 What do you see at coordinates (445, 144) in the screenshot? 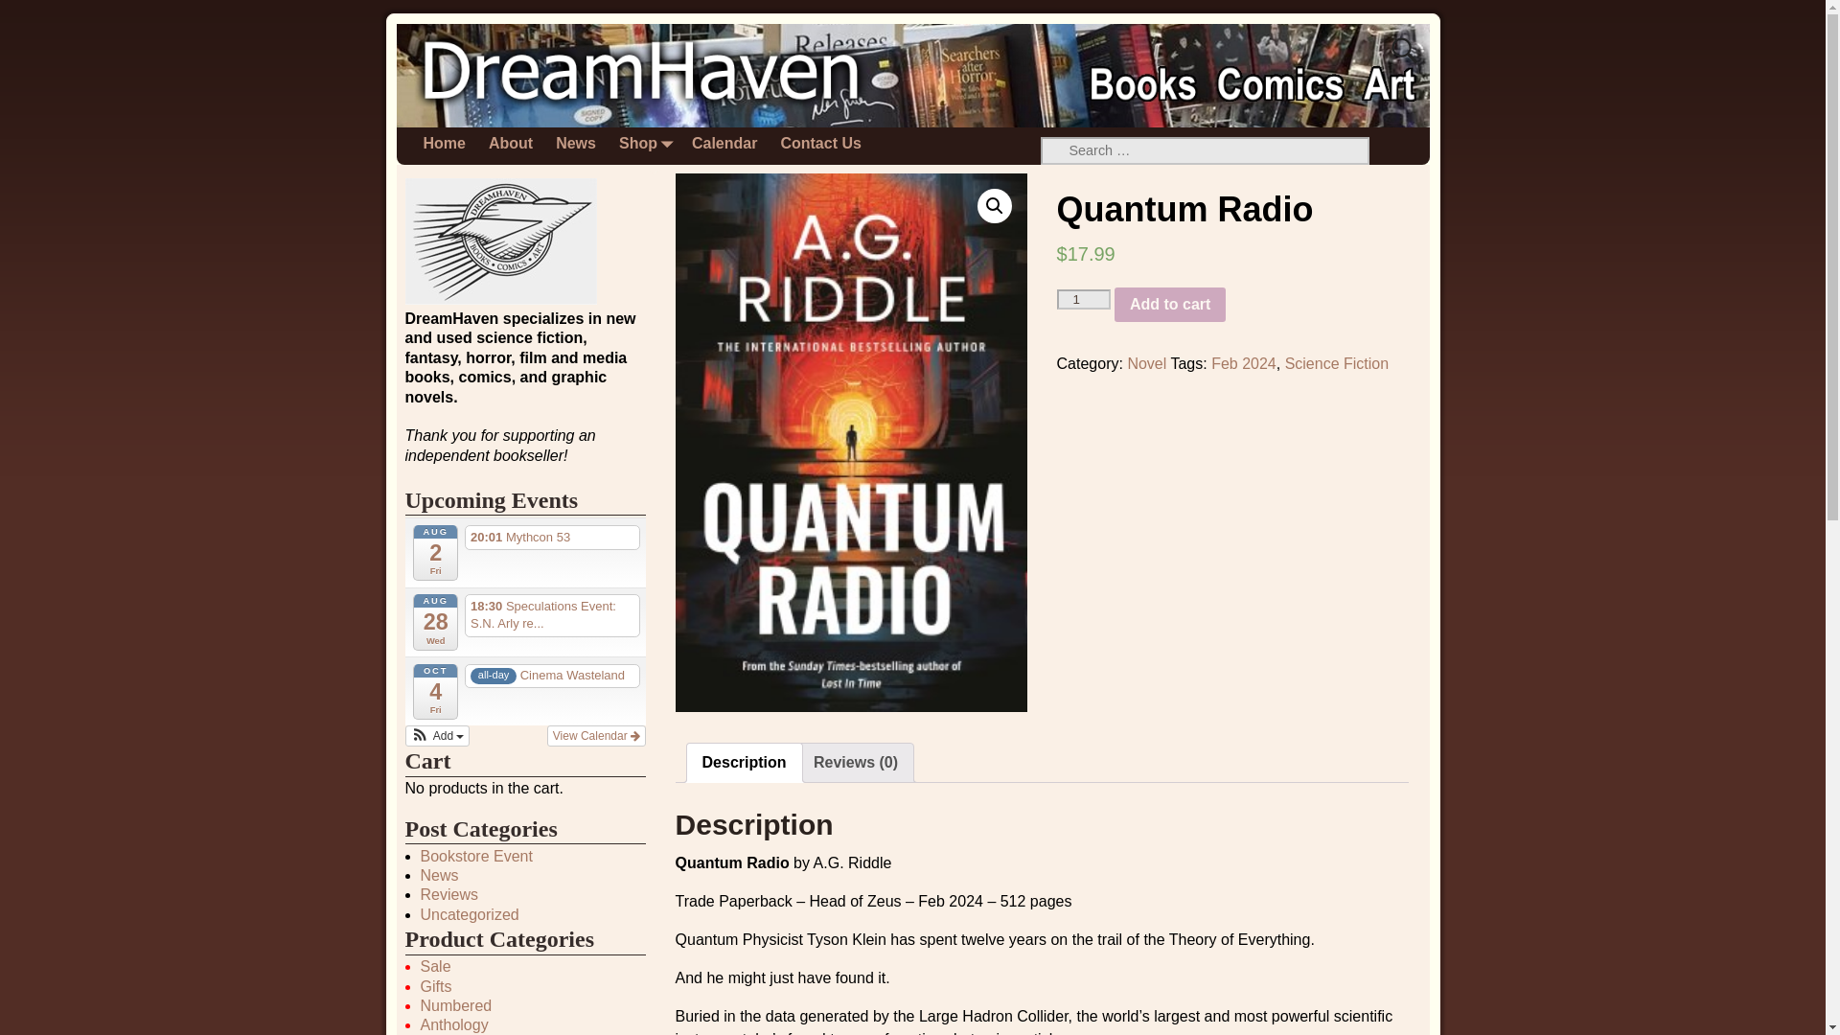
I see `Home` at bounding box center [445, 144].